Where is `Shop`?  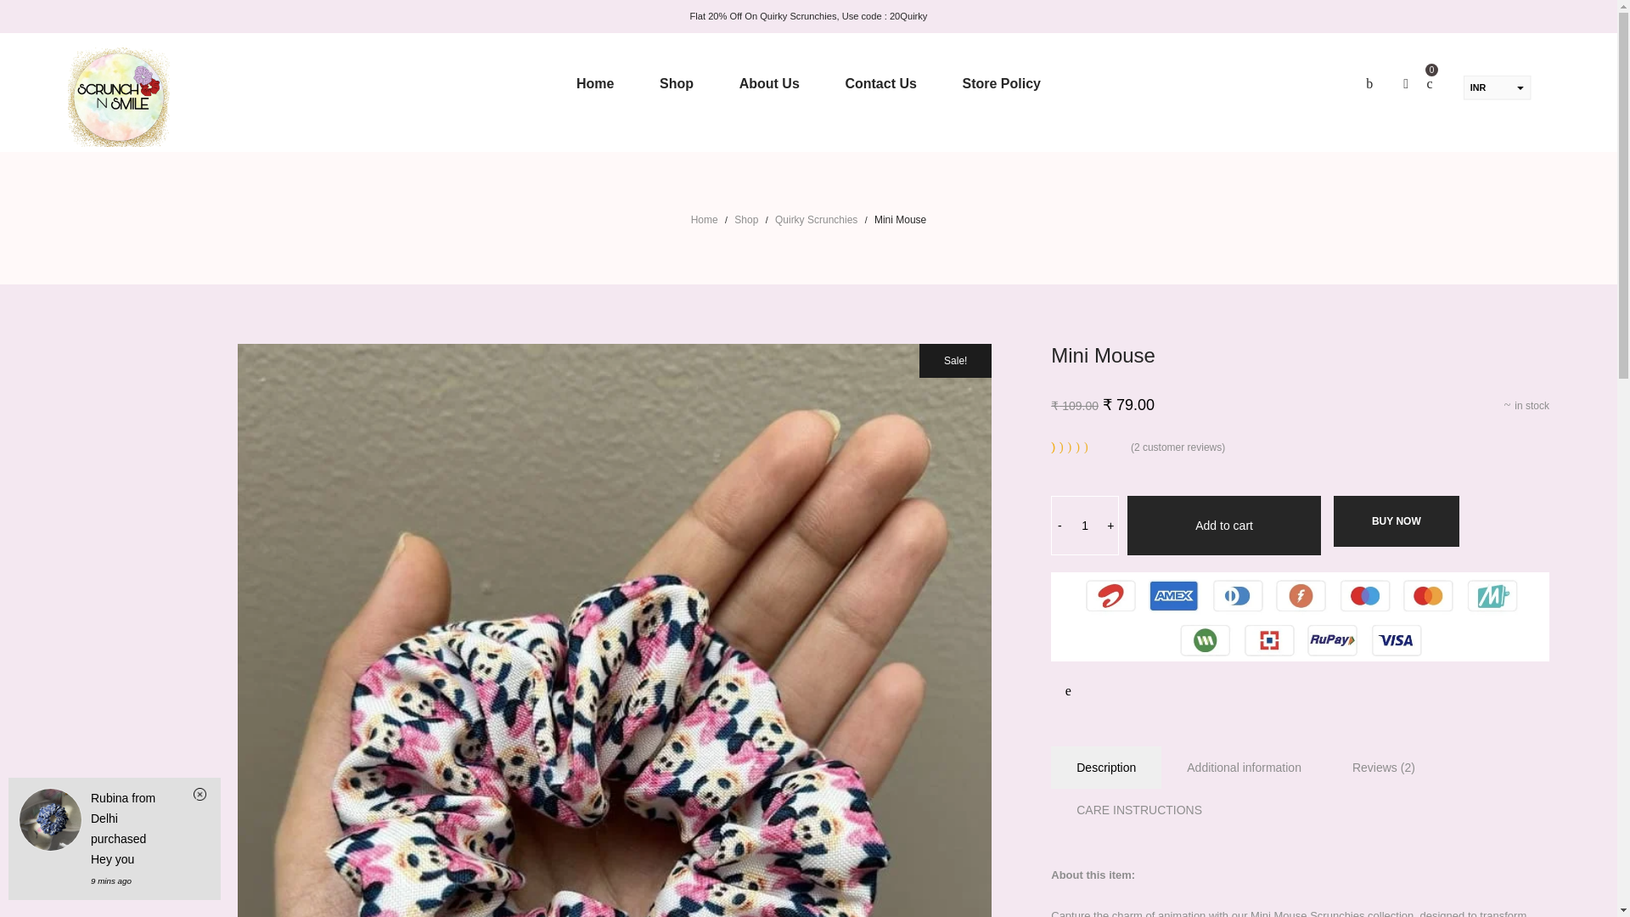 Shop is located at coordinates (745, 219).